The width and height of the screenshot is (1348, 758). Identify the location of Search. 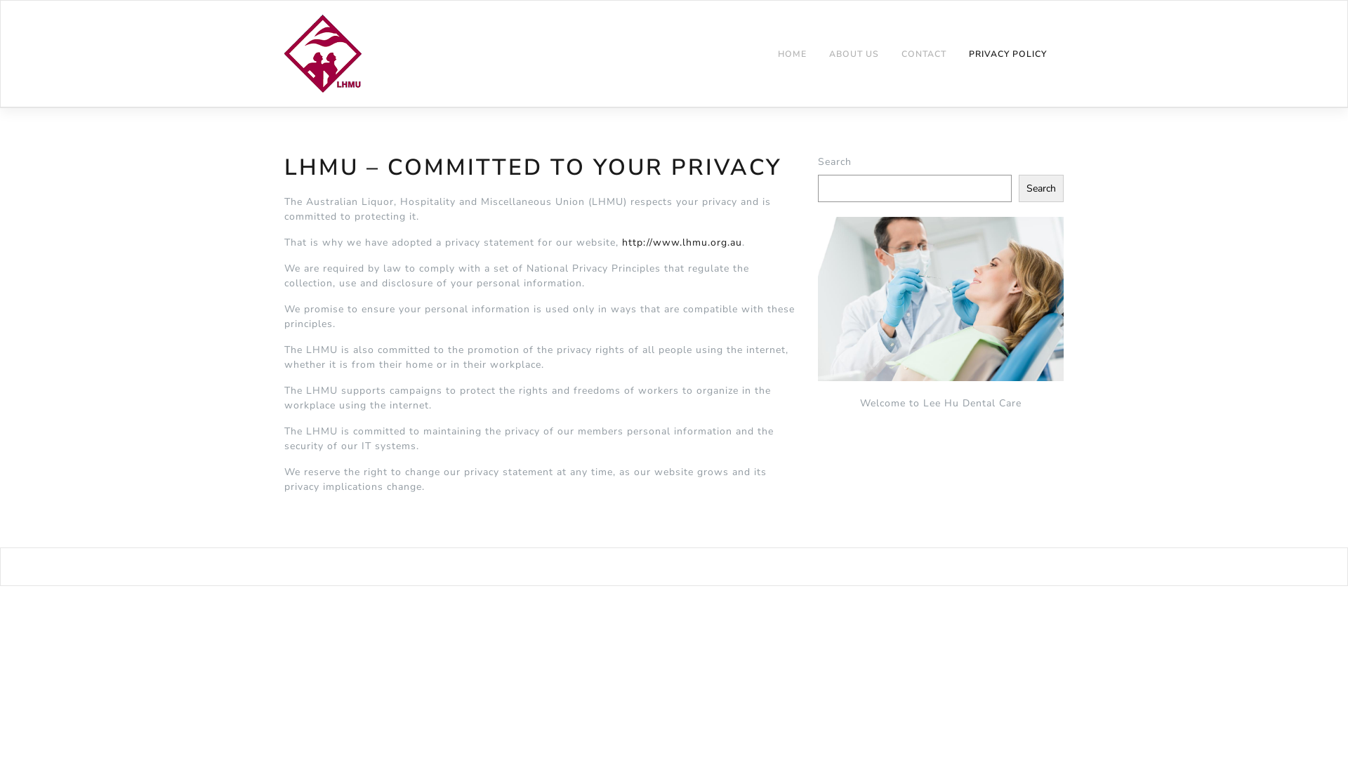
(1041, 188).